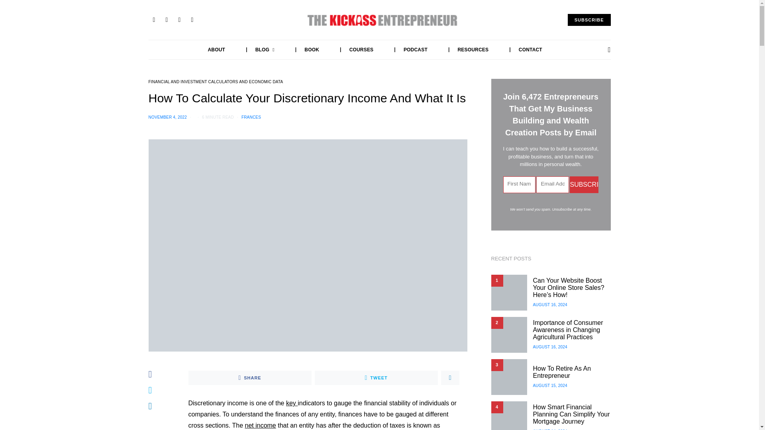 Image resolution: width=765 pixels, height=430 pixels. What do you see at coordinates (256, 50) in the screenshot?
I see `BLOG` at bounding box center [256, 50].